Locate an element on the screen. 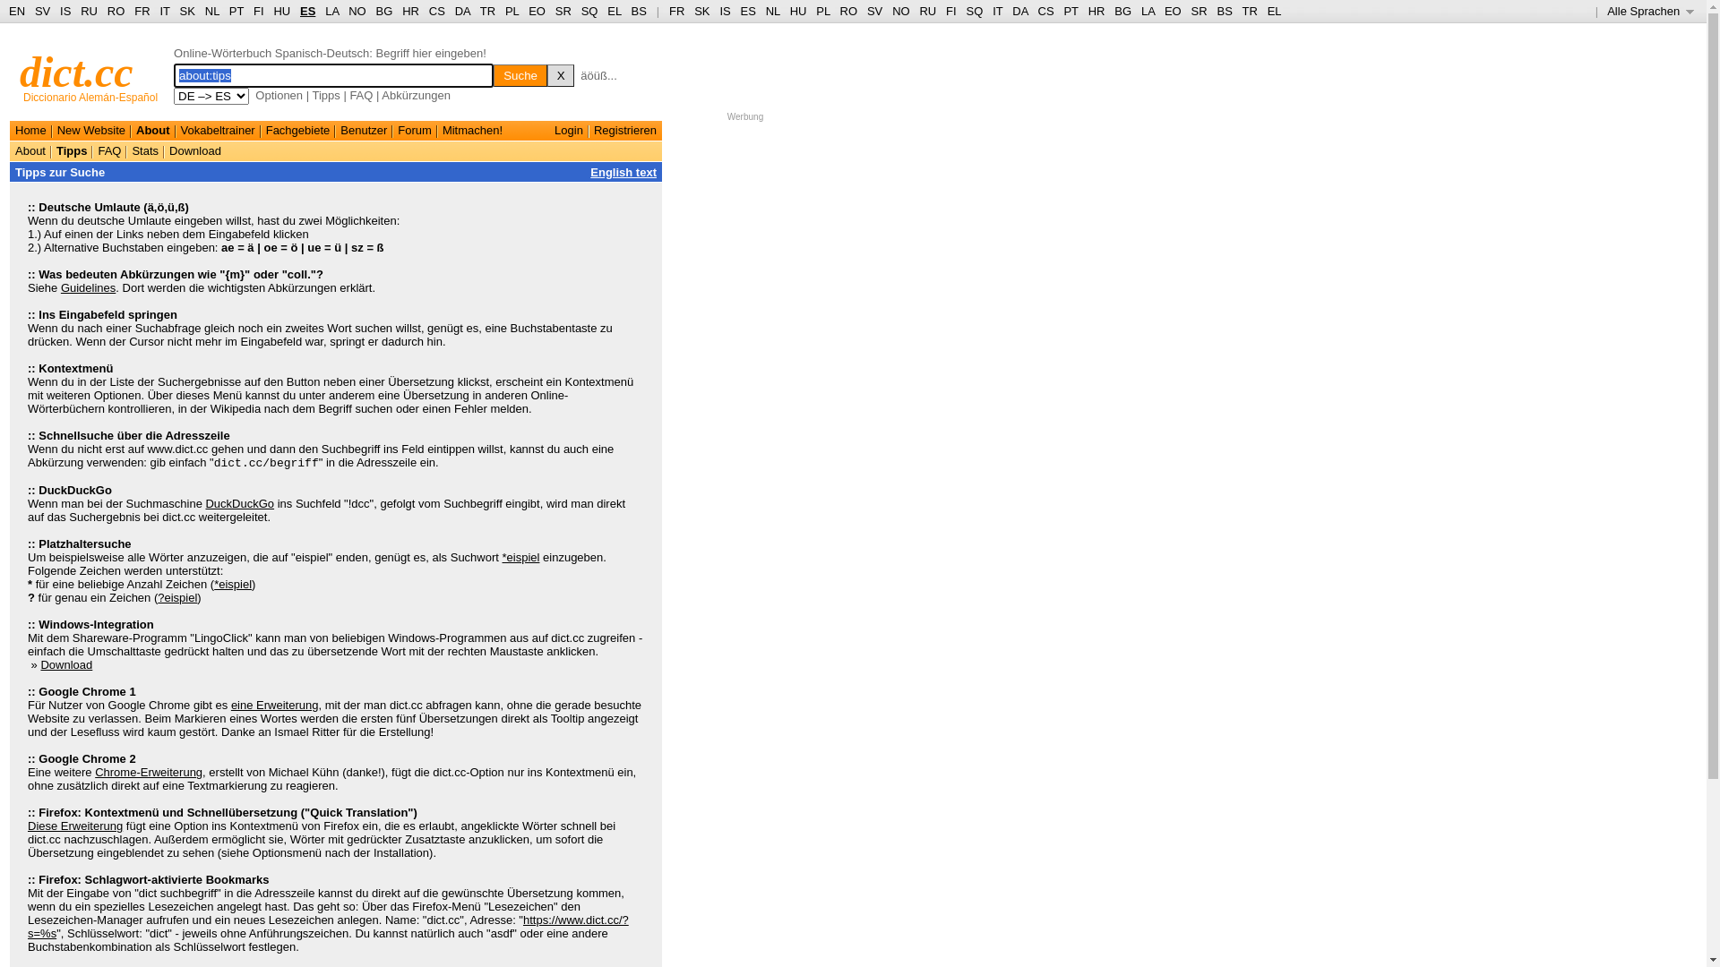 The width and height of the screenshot is (1720, 967). SR is located at coordinates (1200, 11).